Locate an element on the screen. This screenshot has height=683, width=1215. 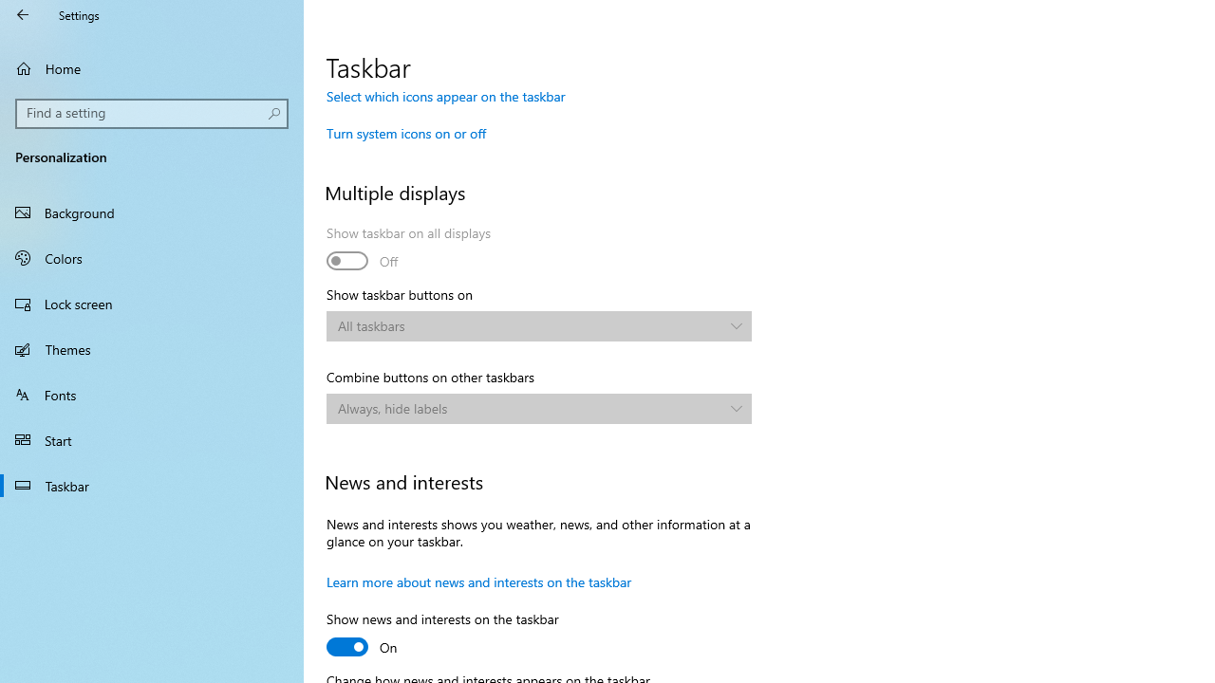
Taskbar is located at coordinates (152, 486).